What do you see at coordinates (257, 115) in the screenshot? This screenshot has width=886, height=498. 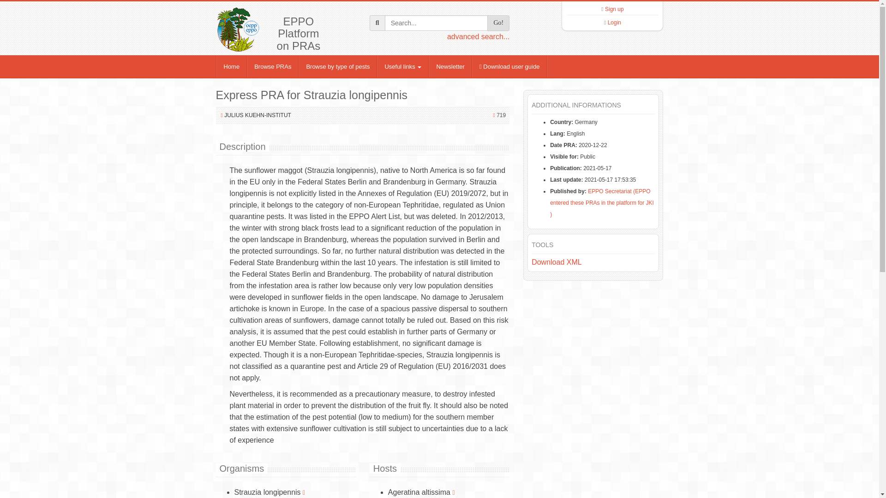 I see `JULIUS KUEHN-INSTITUT` at bounding box center [257, 115].